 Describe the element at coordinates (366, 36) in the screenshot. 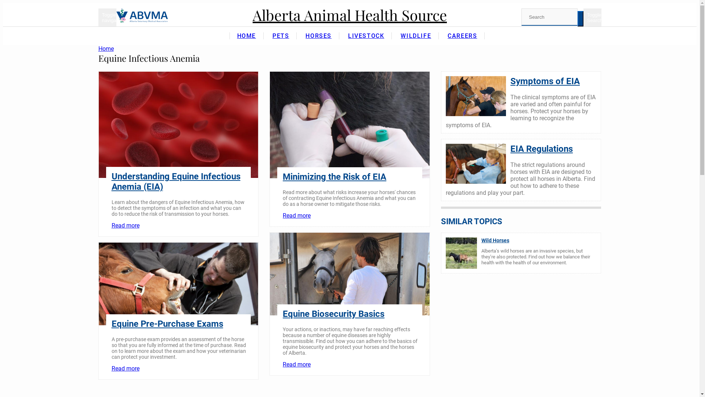

I see `LIVESTOCK` at that location.